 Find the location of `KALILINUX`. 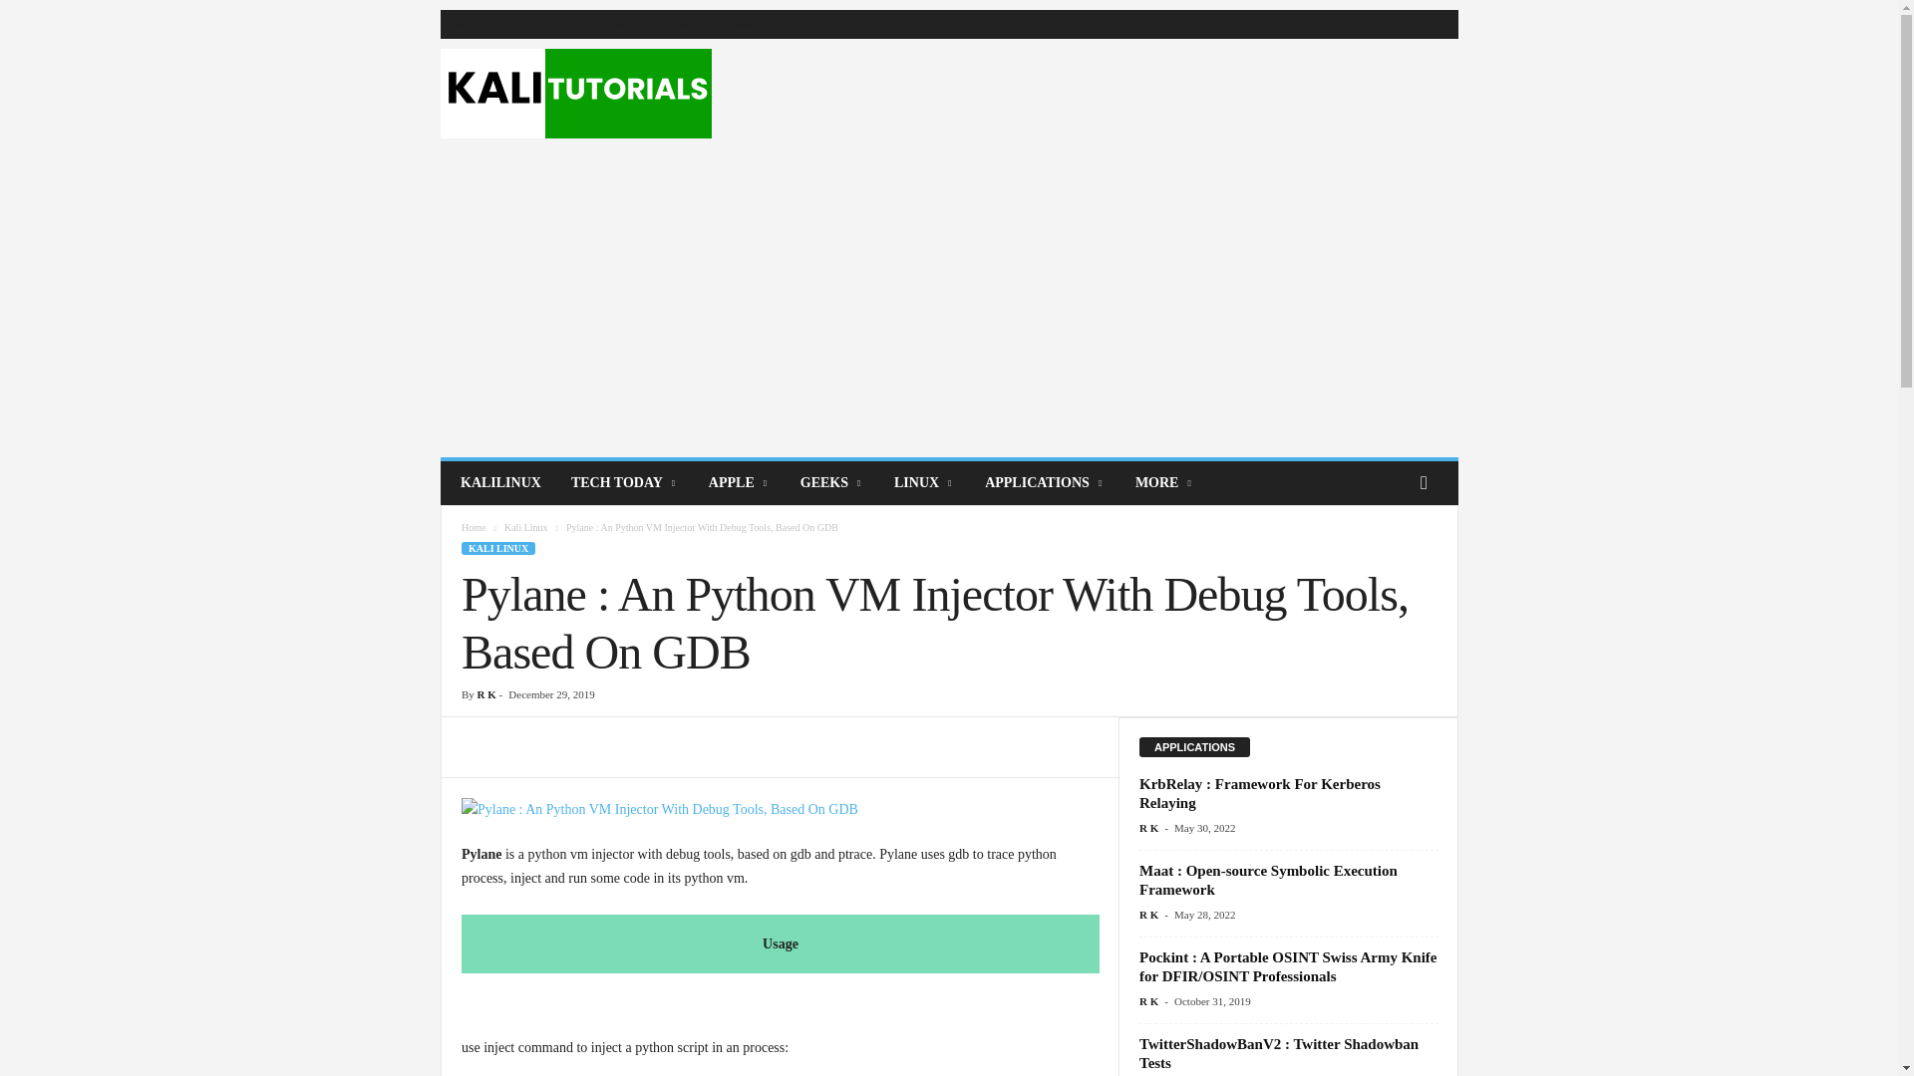

KALILINUX is located at coordinates (500, 482).